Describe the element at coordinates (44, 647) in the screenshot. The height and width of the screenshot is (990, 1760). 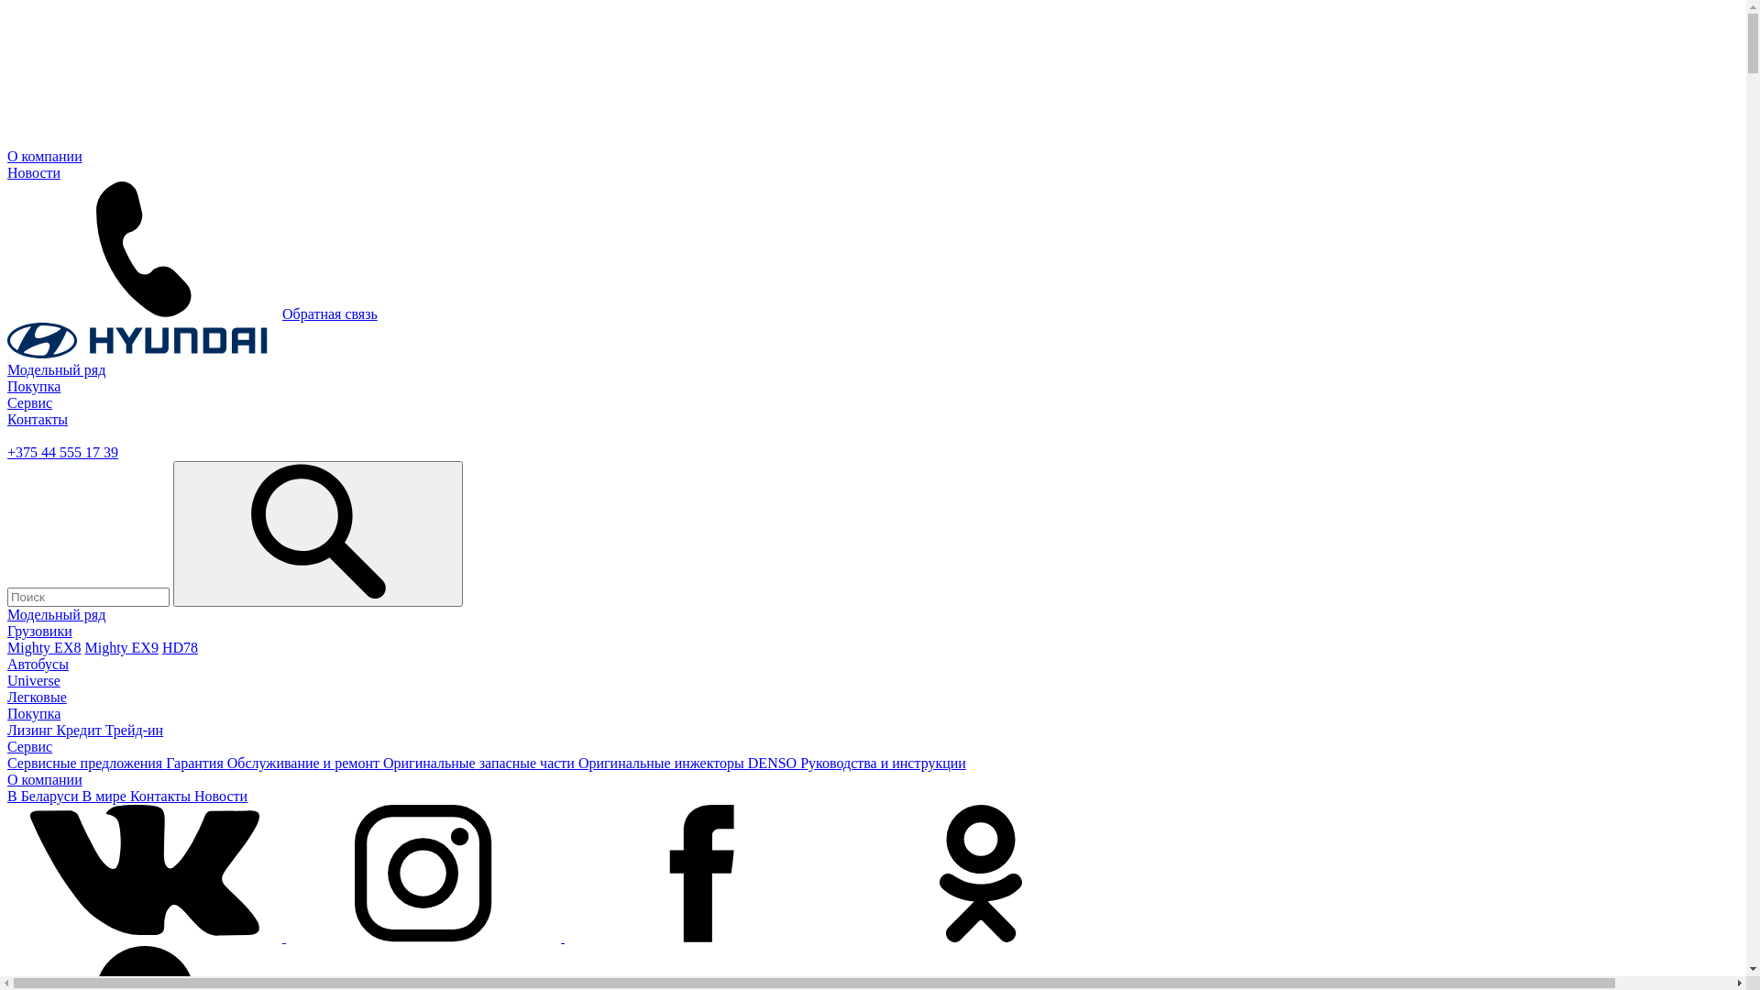
I see `Mighty EX8` at that location.